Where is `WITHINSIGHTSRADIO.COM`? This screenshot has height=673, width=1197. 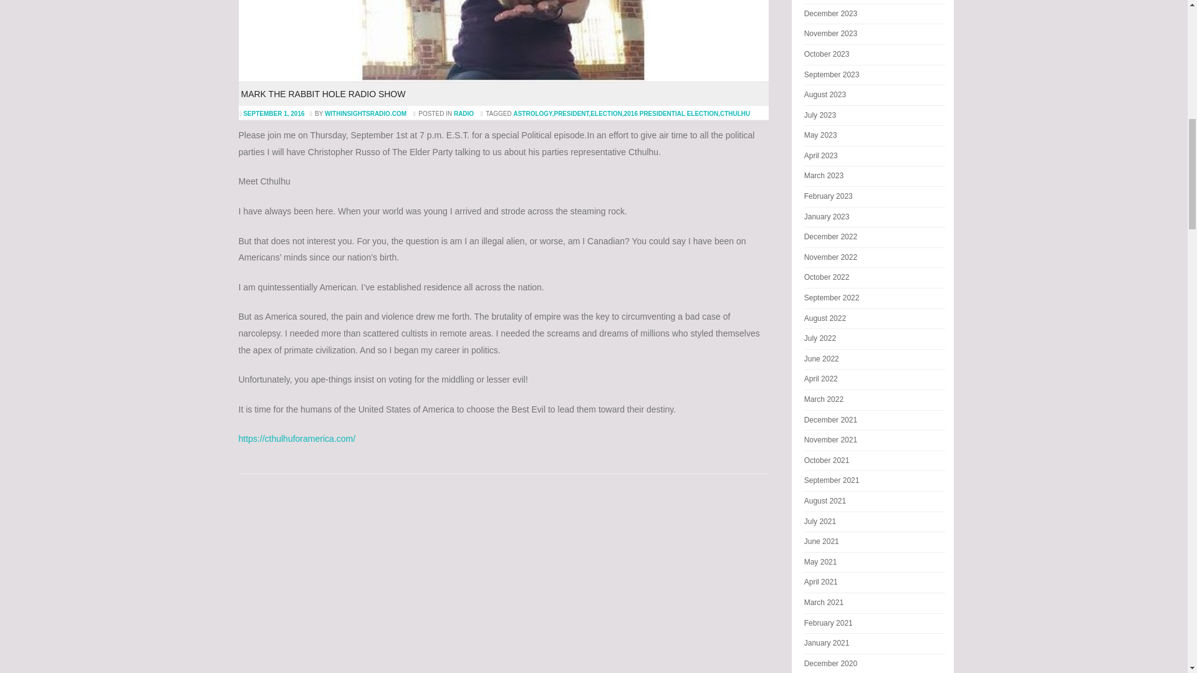
WITHINSIGHTSRADIO.COM is located at coordinates (365, 113).